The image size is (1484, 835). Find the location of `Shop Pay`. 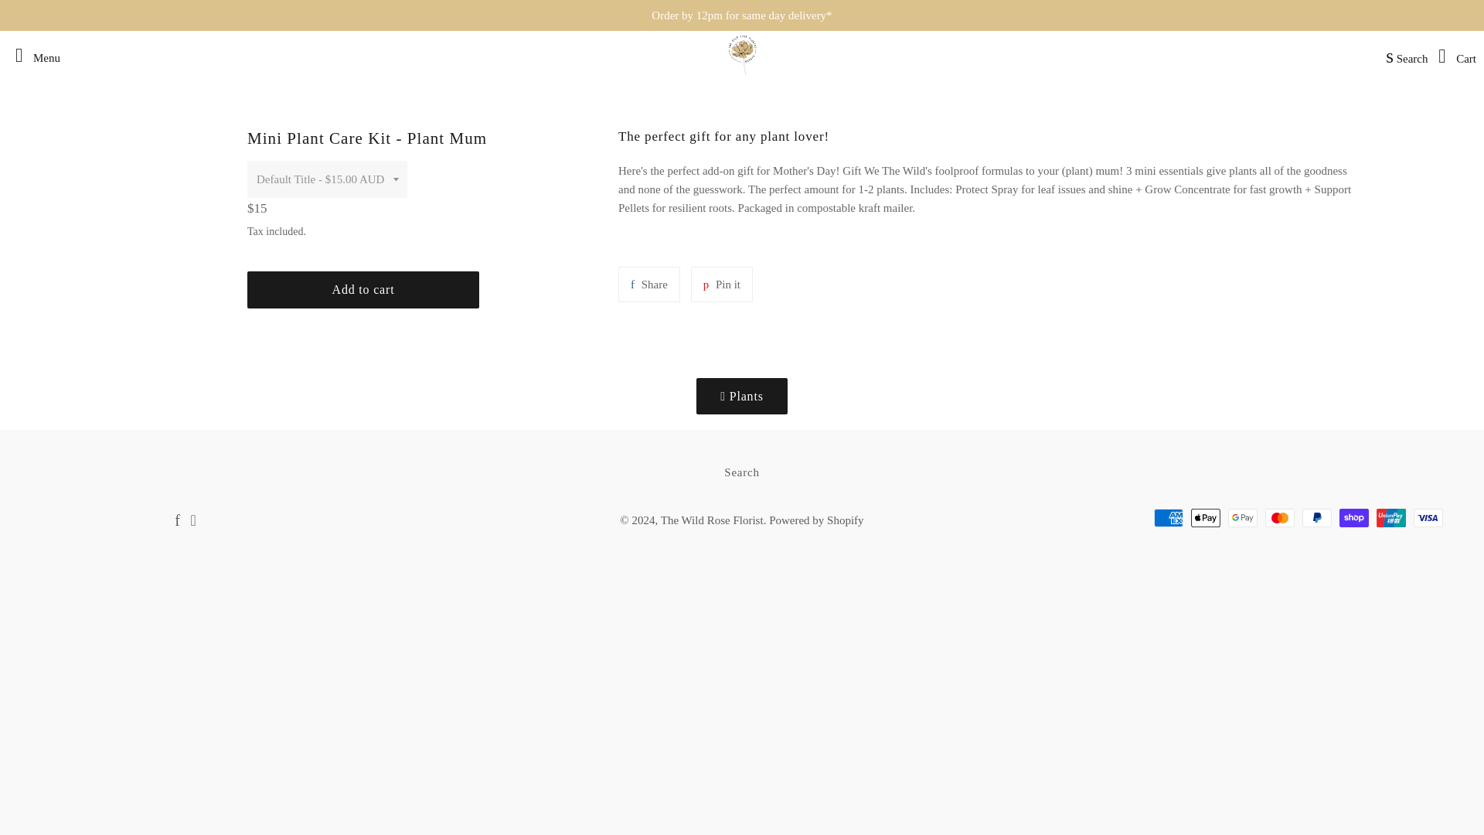

Shop Pay is located at coordinates (1354, 517).